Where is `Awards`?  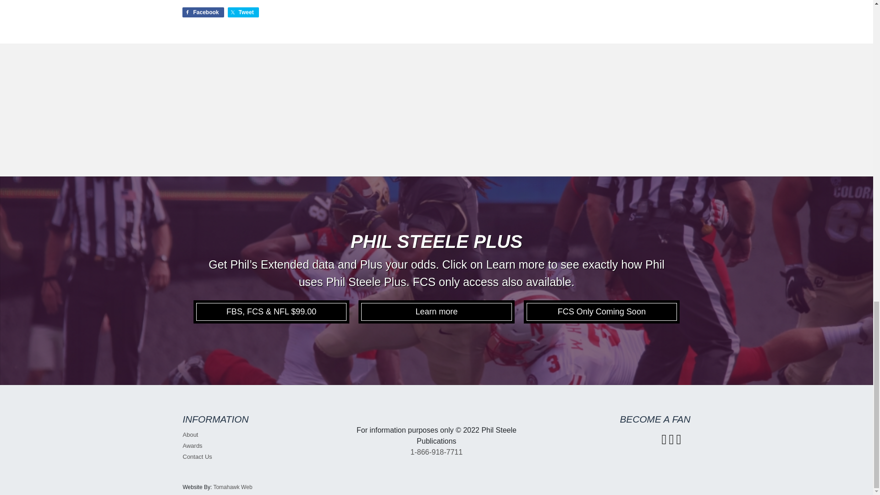 Awards is located at coordinates (192, 445).